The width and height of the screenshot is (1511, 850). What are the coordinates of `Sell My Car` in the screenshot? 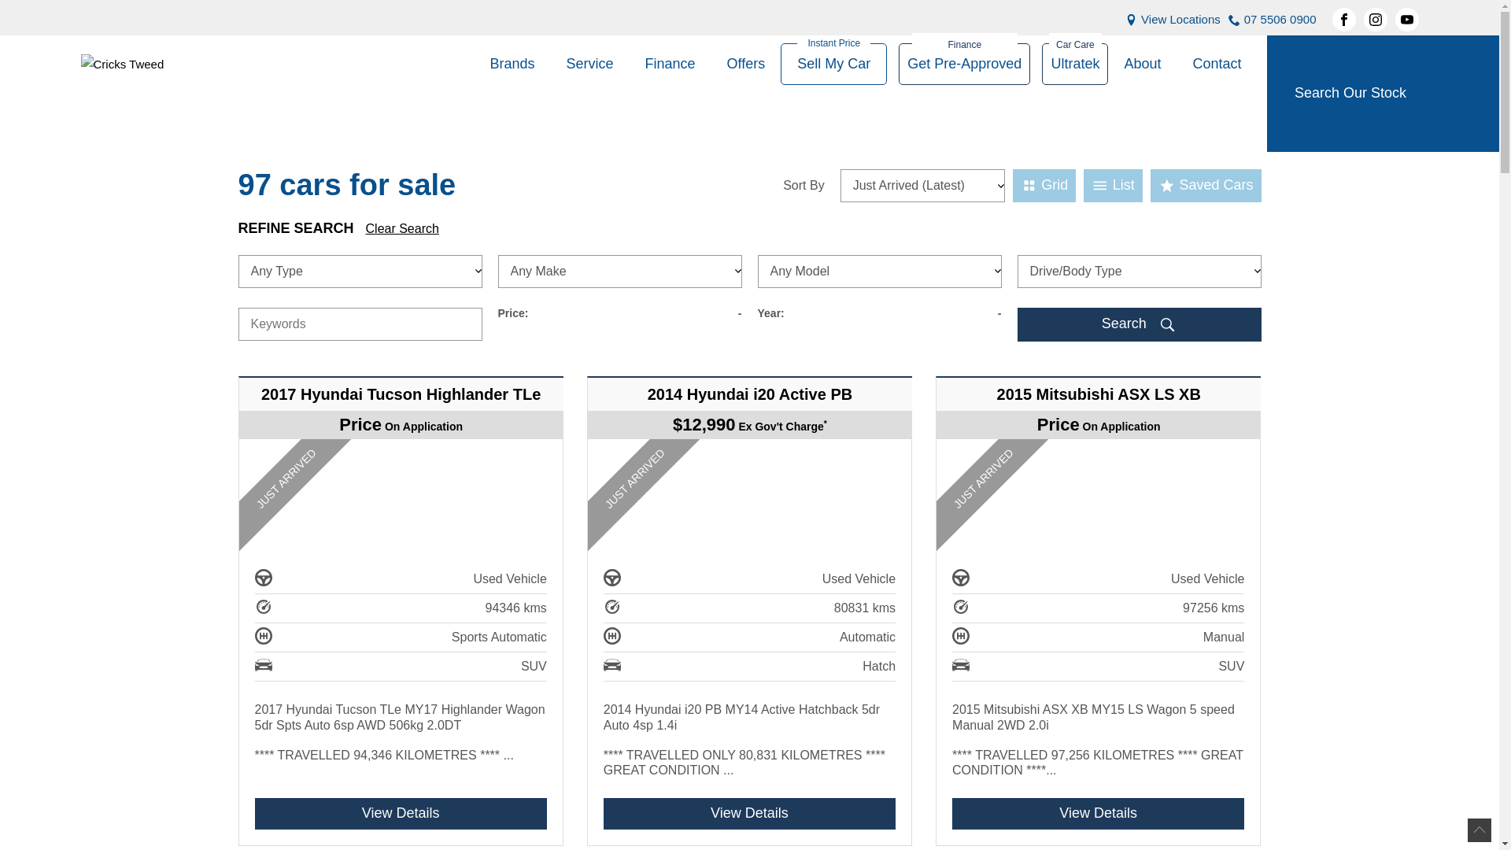 It's located at (834, 65).